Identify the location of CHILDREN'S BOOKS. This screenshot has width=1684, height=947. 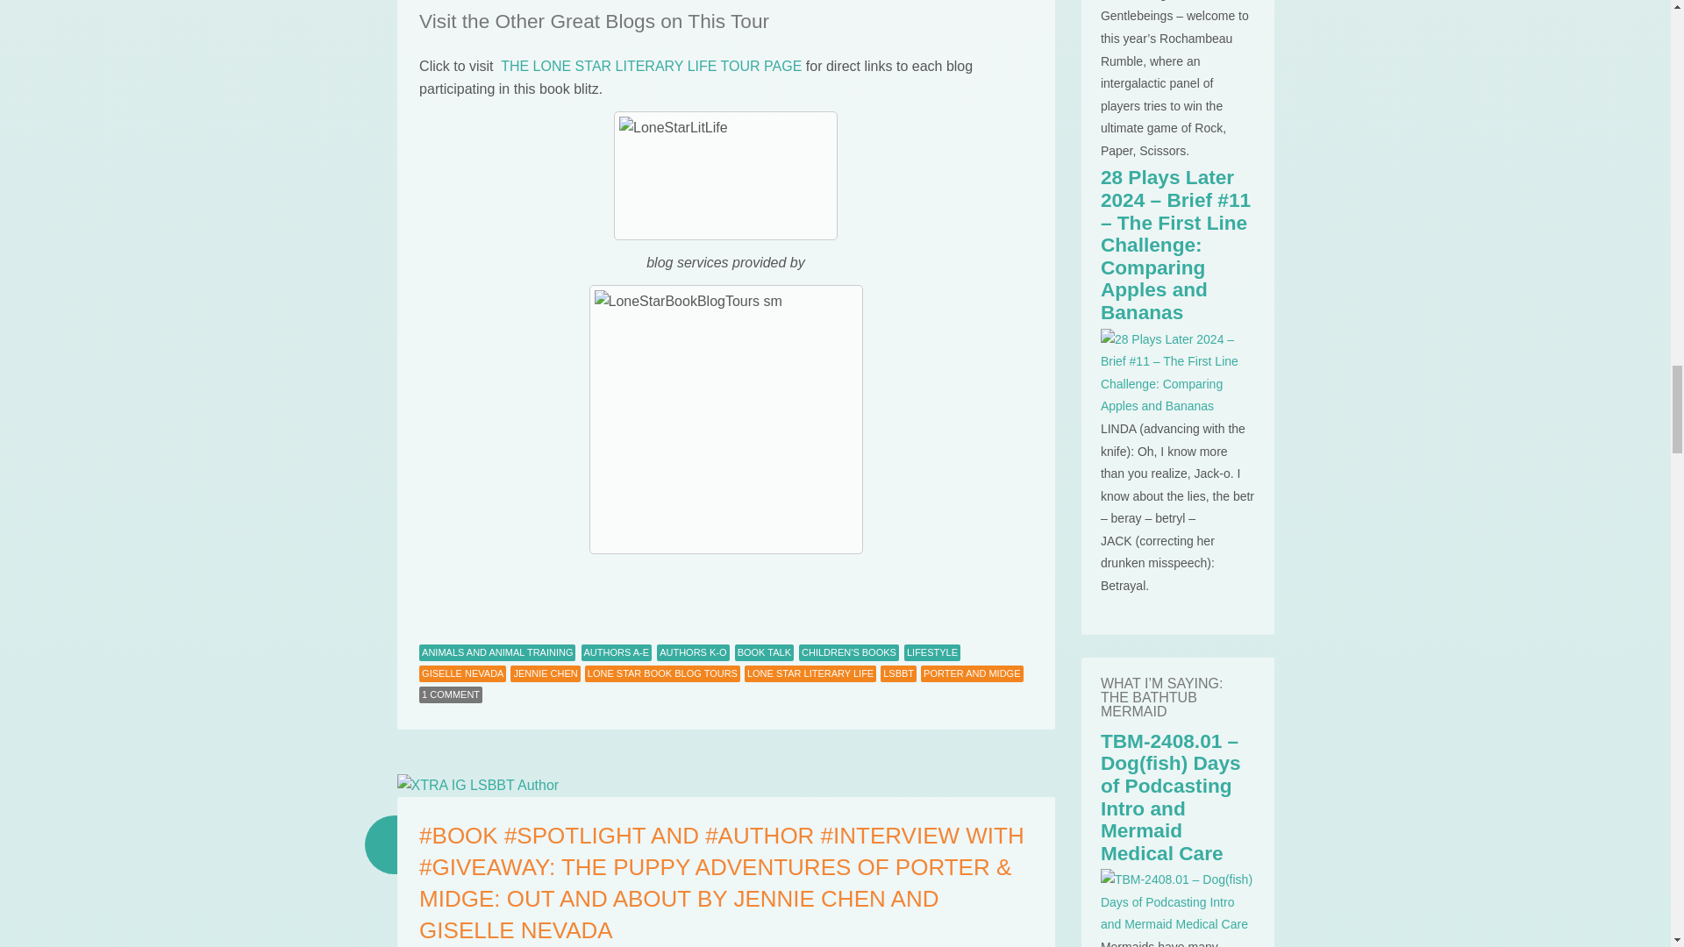
(849, 652).